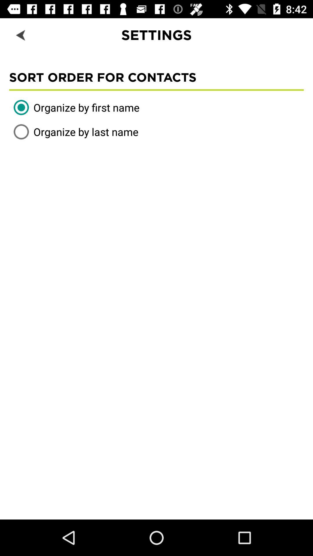 The width and height of the screenshot is (313, 556). I want to click on go to previous, so click(21, 35).